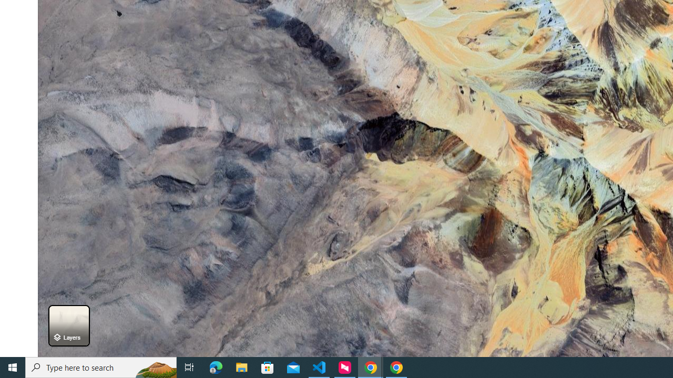 This screenshot has width=673, height=378. Describe the element at coordinates (68, 325) in the screenshot. I see `Layers` at that location.